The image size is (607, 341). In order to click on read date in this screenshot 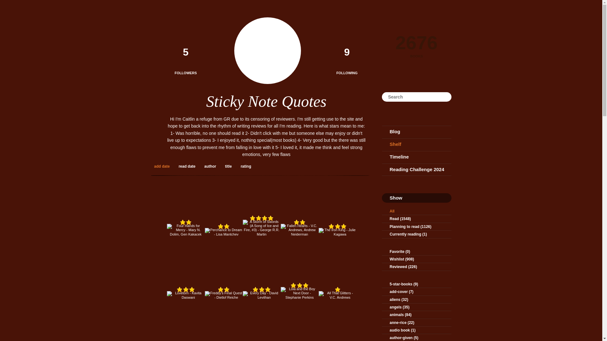, I will do `click(188, 166)`.